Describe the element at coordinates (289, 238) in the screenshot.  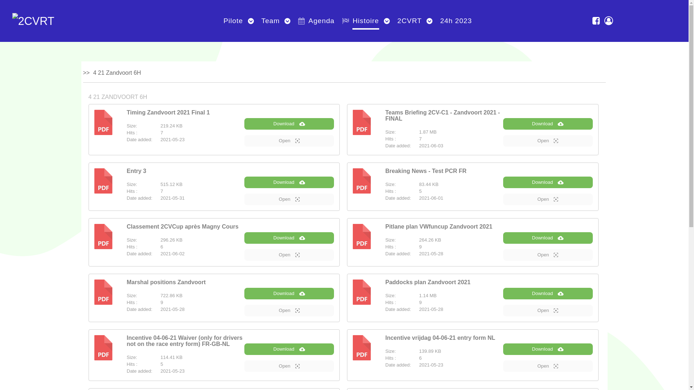
I see `Download` at that location.